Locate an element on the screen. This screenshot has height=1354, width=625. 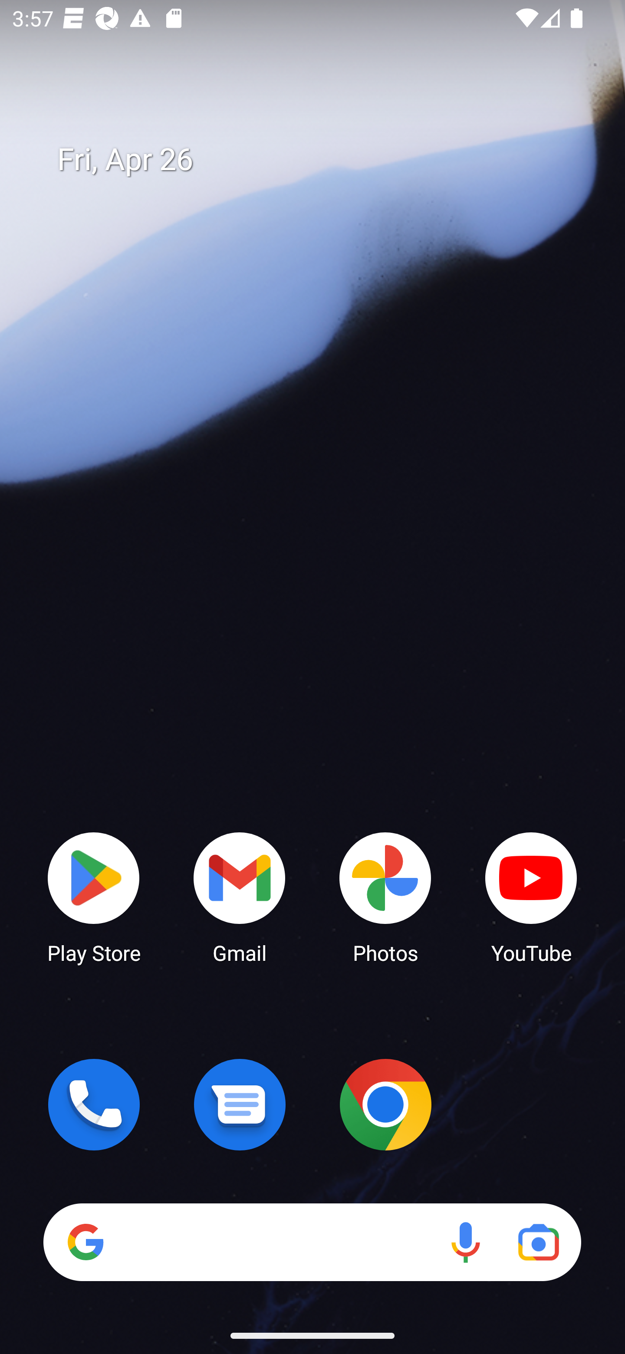
Messages is located at coordinates (240, 1104).